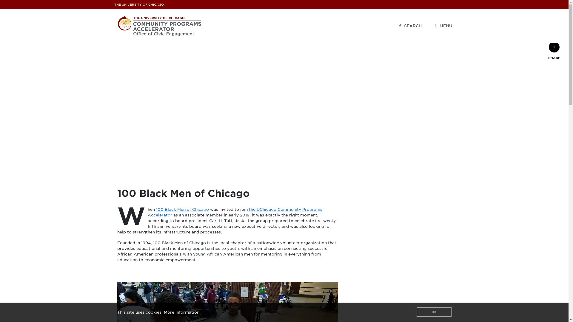 The height and width of the screenshot is (322, 573). Describe the element at coordinates (410, 26) in the screenshot. I see `SEARCH` at that location.